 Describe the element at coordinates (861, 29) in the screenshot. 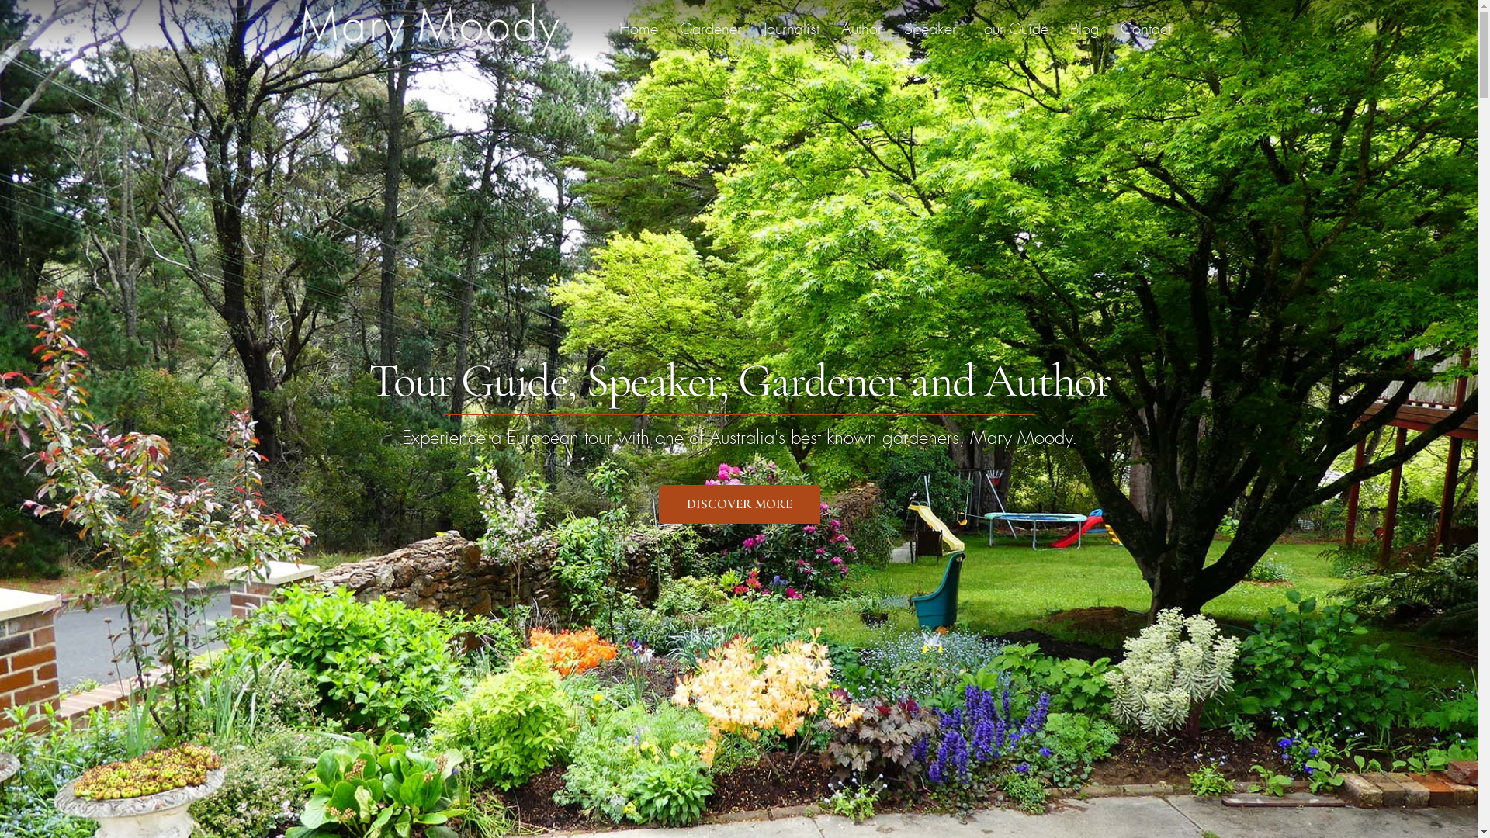

I see `Author` at that location.